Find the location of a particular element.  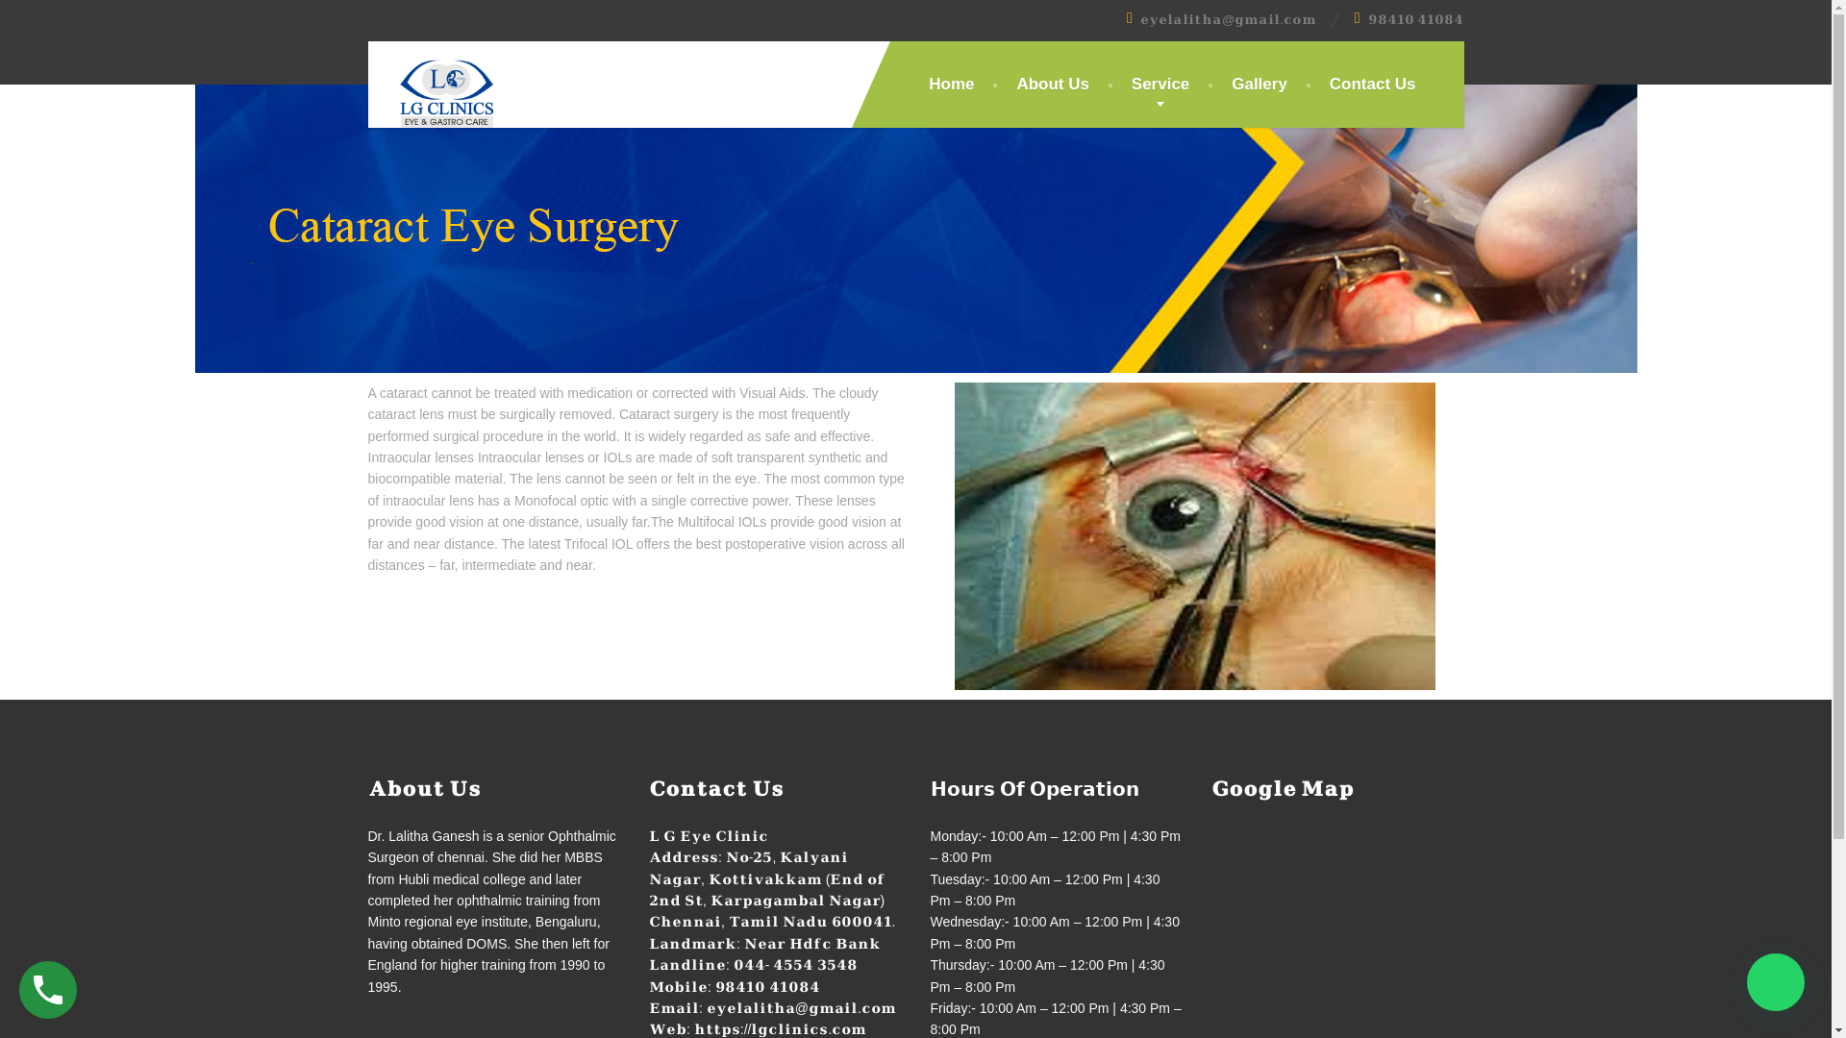

Service is located at coordinates (1160, 85).